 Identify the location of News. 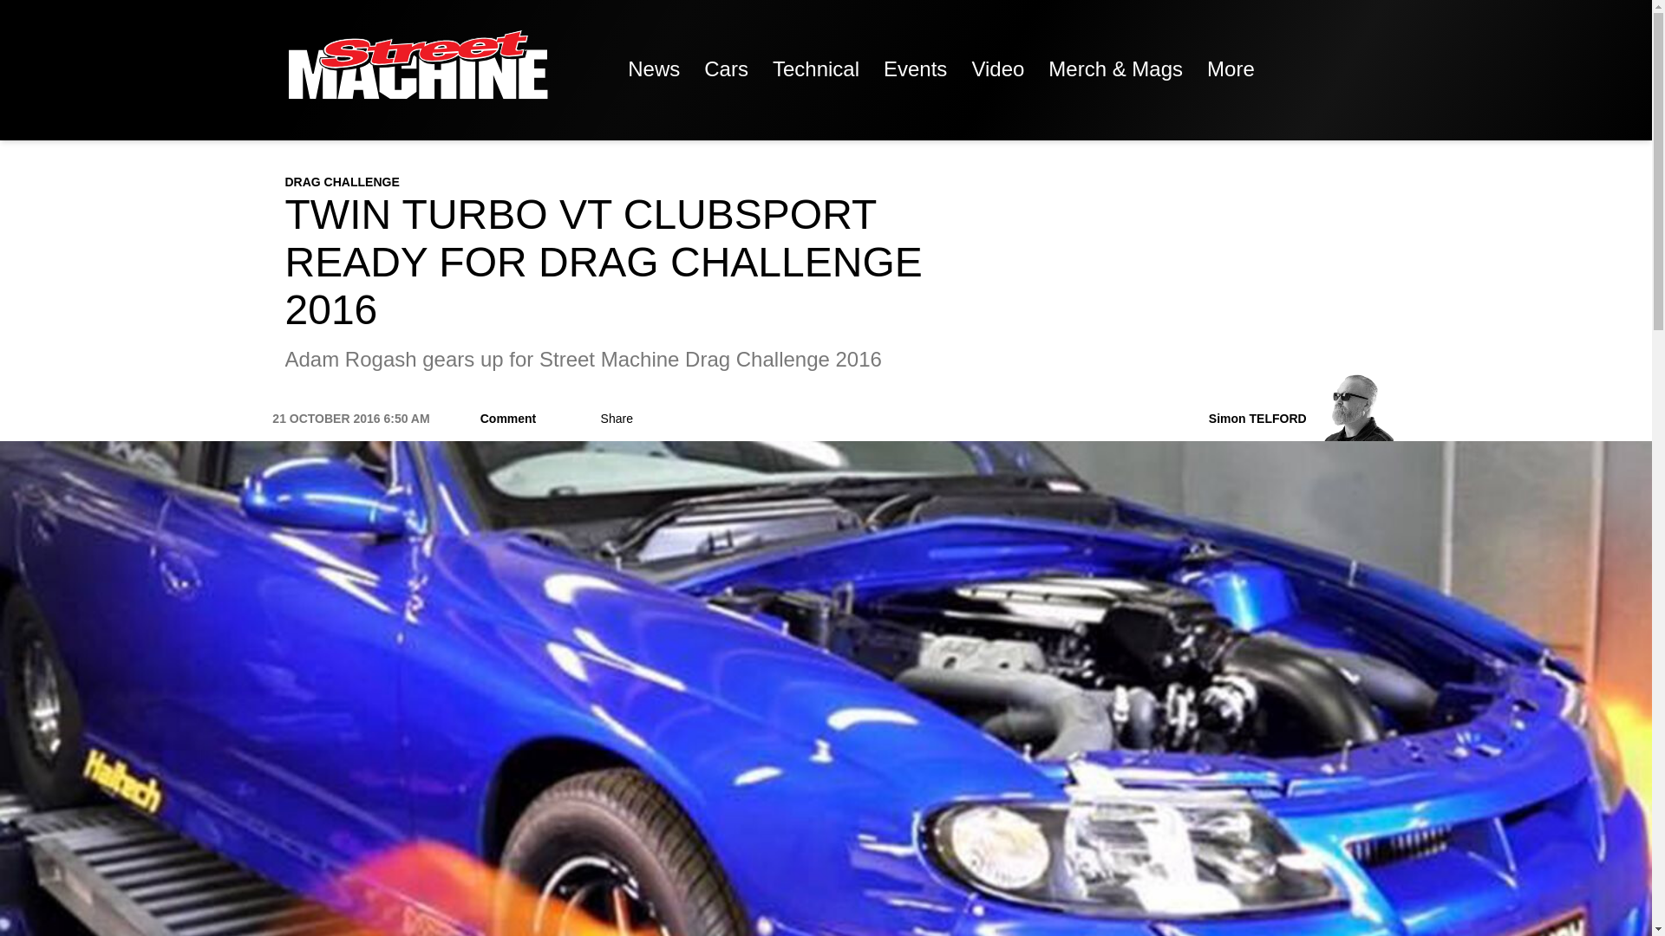
(654, 69).